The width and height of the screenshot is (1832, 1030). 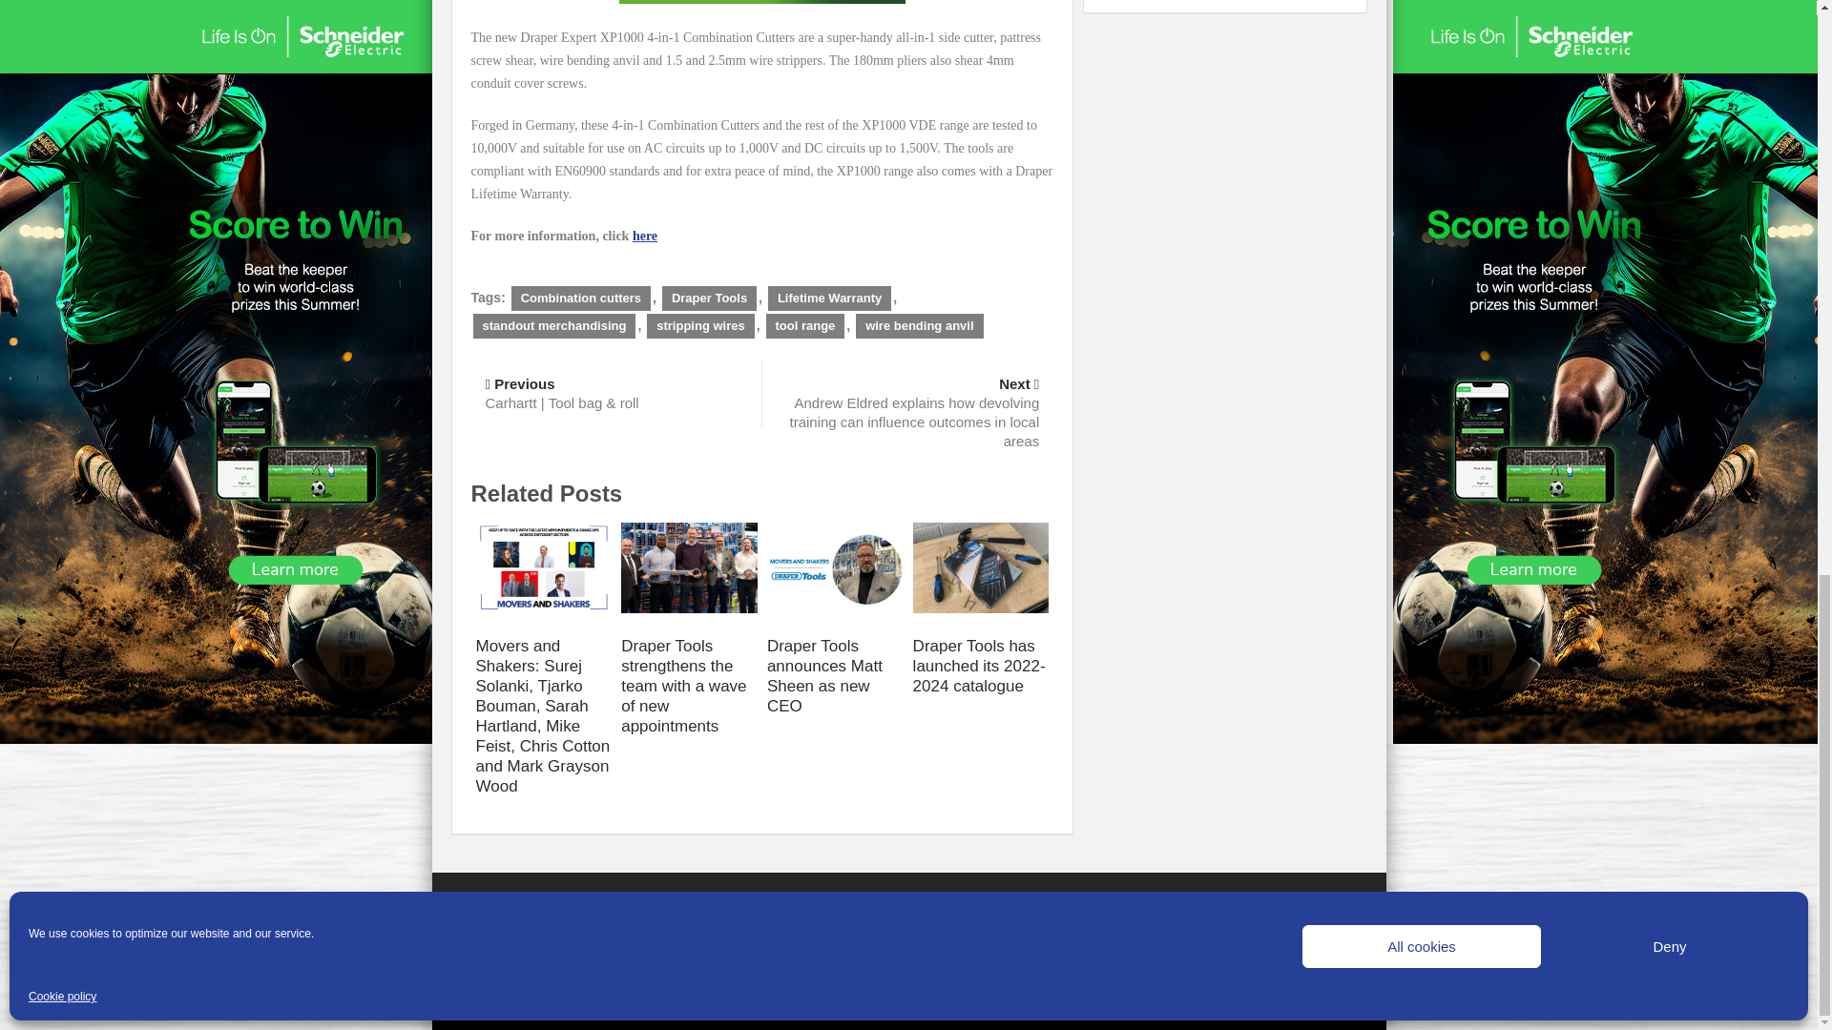 What do you see at coordinates (708, 299) in the screenshot?
I see `Draper Tools` at bounding box center [708, 299].